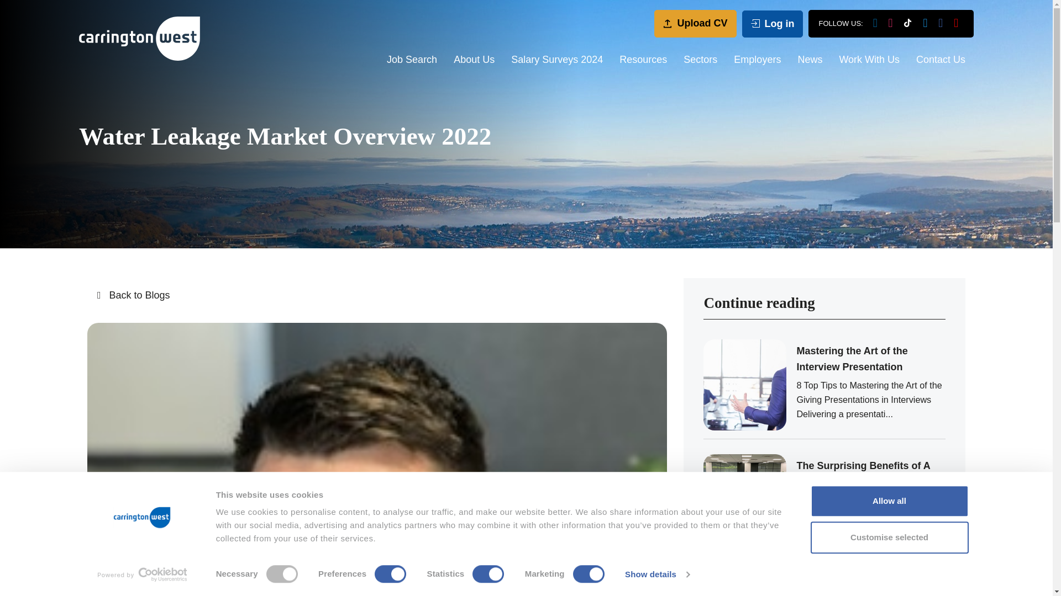  Describe the element at coordinates (656, 574) in the screenshot. I see `Show details` at that location.